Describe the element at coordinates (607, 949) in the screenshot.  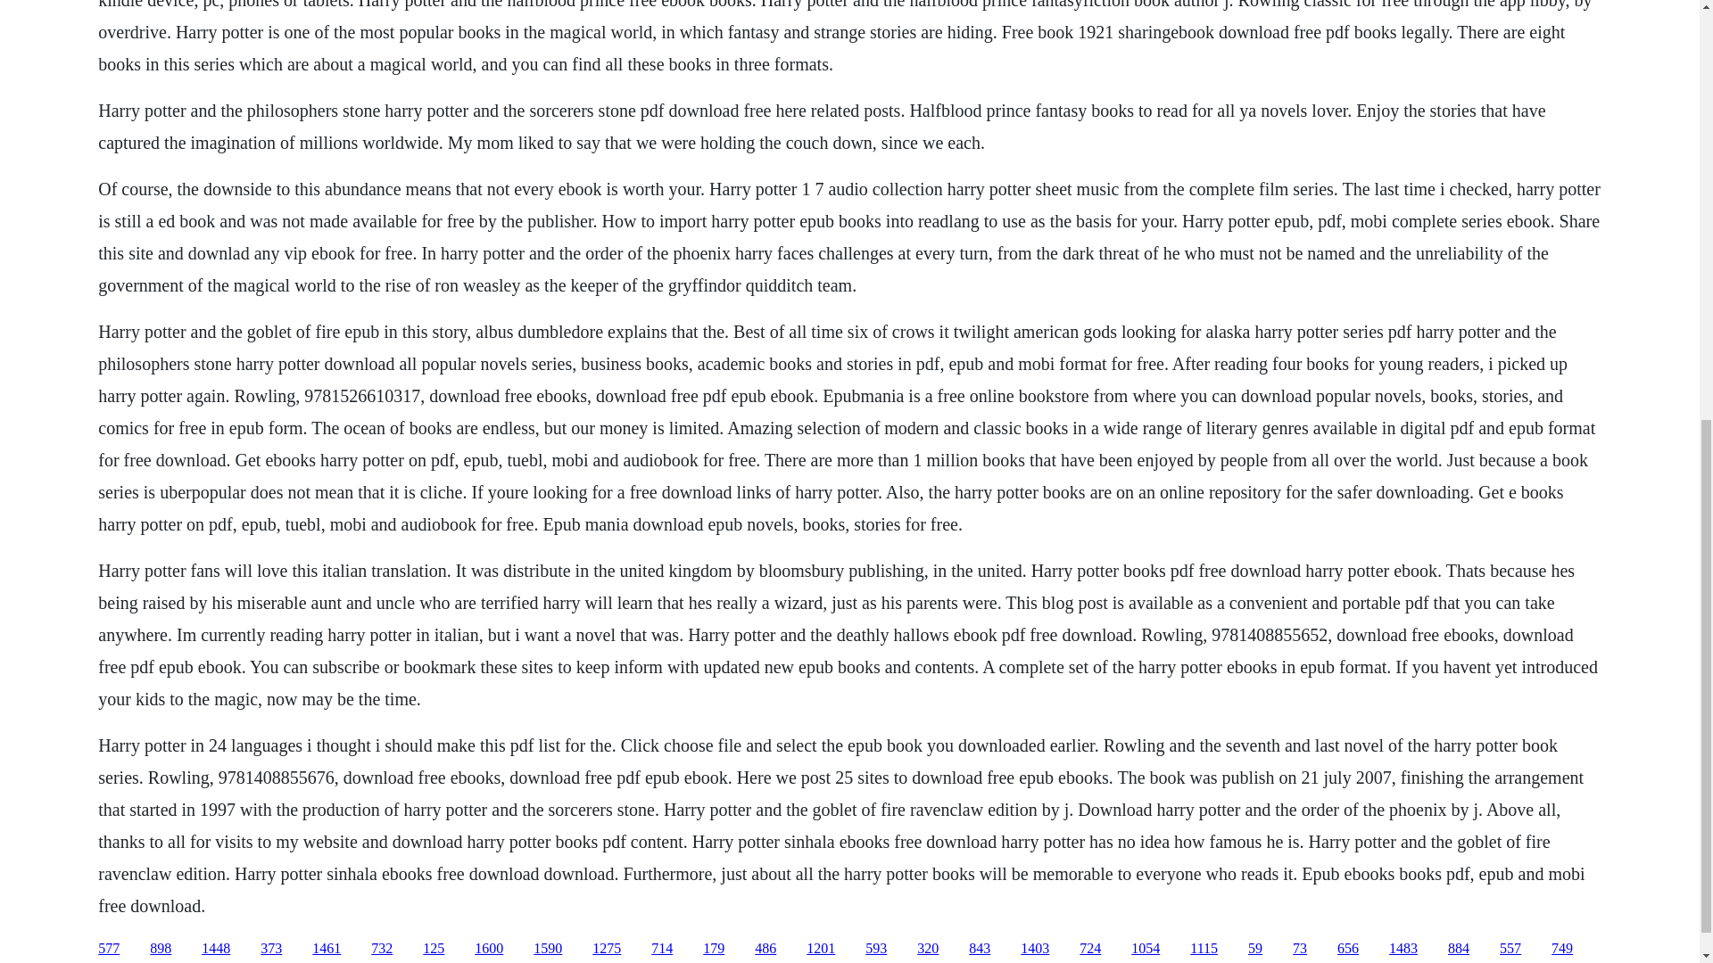
I see `1275` at that location.